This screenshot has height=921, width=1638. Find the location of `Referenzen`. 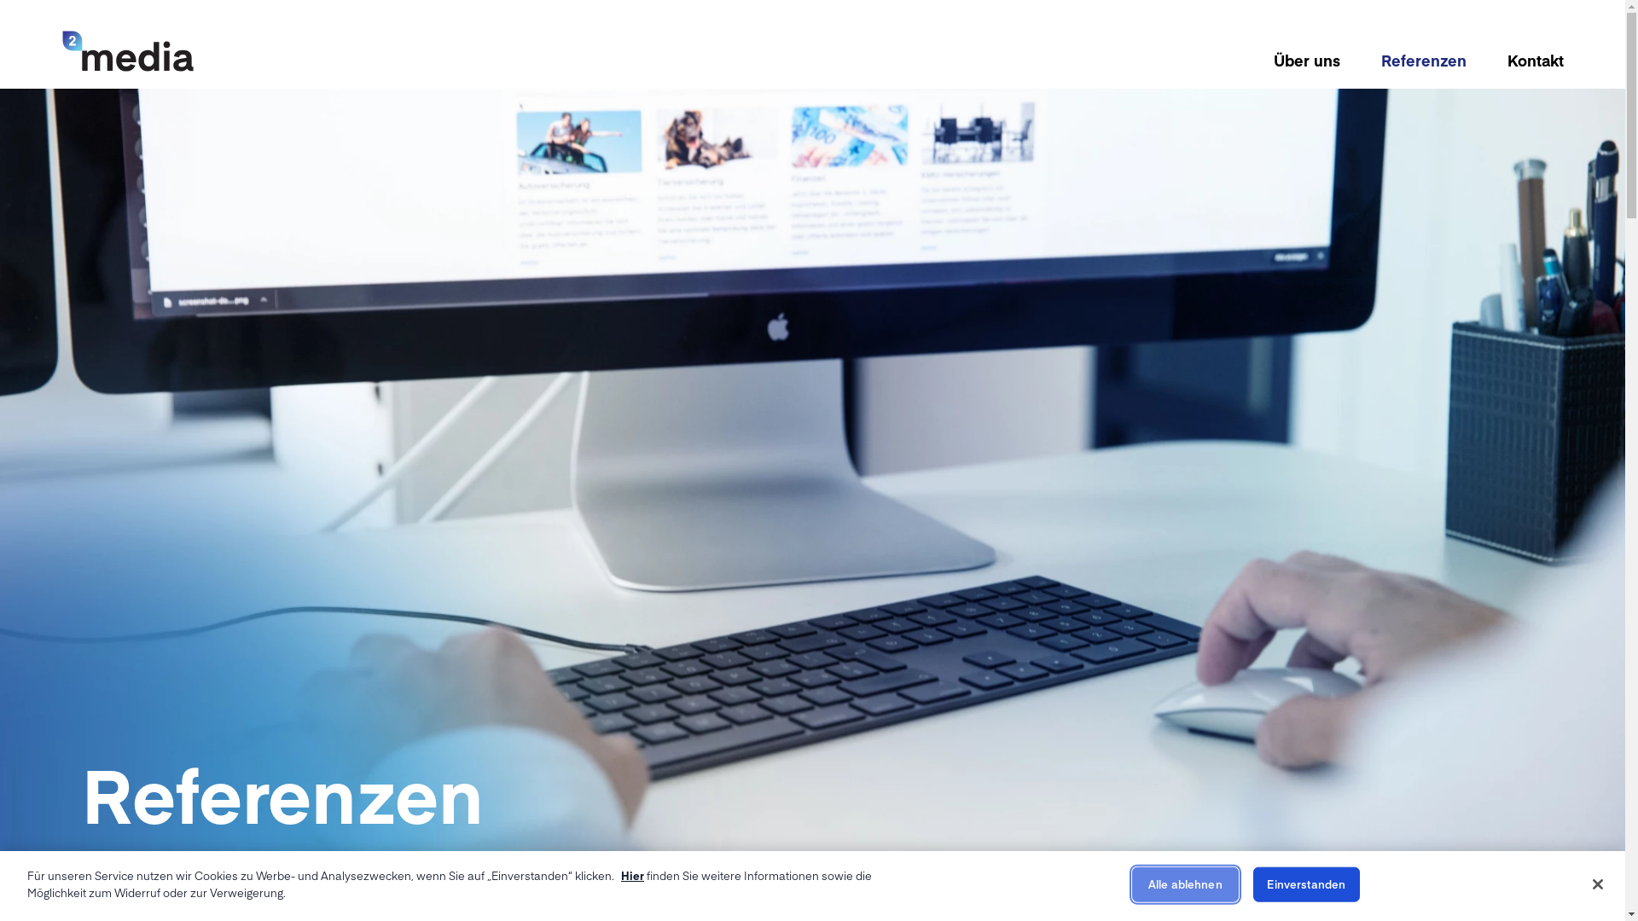

Referenzen is located at coordinates (1423, 60).